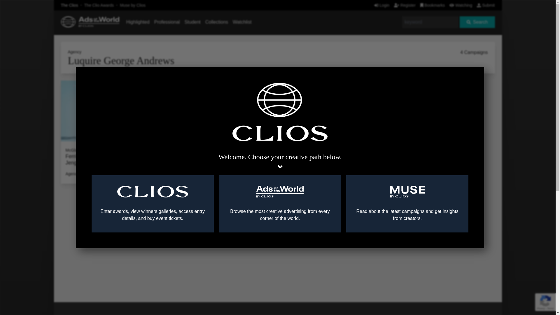 The height and width of the screenshot is (315, 560). Describe the element at coordinates (138, 22) in the screenshot. I see `Highlighted` at that location.